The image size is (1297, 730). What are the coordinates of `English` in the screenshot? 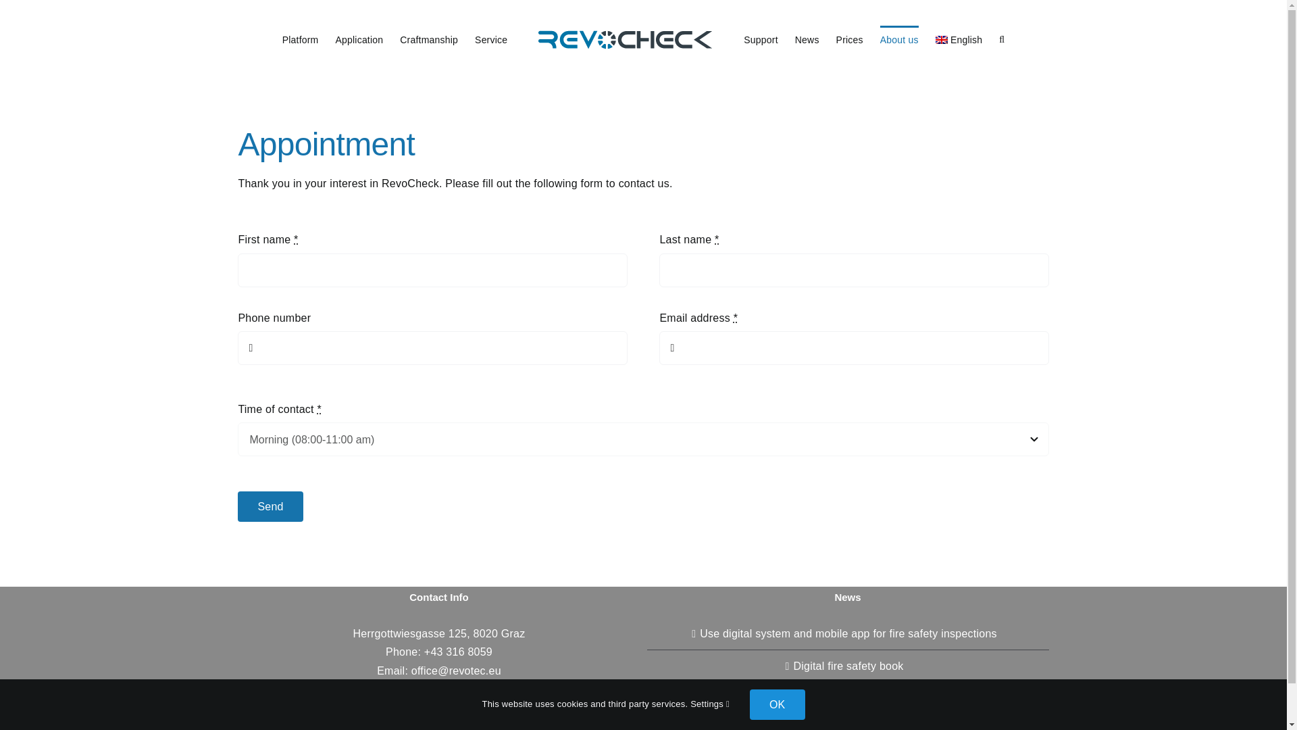 It's located at (959, 39).